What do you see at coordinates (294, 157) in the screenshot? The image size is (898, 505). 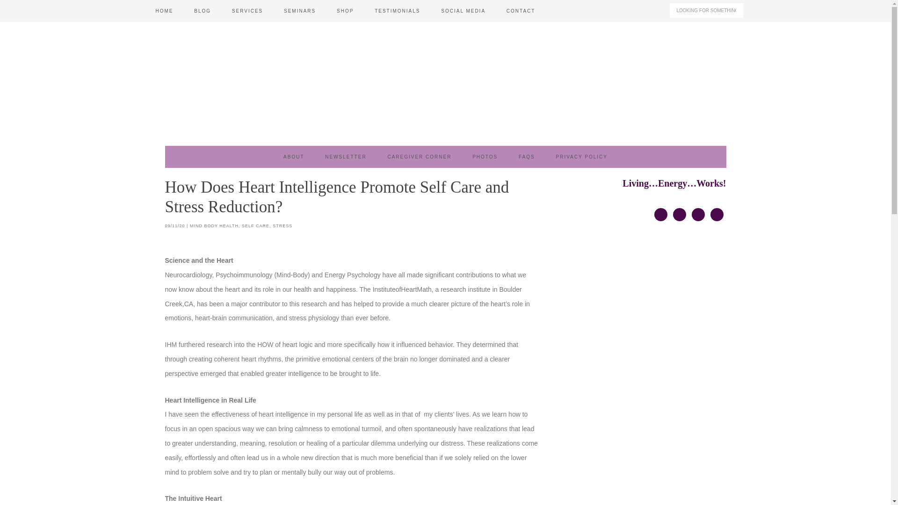 I see `ABOUT` at bounding box center [294, 157].